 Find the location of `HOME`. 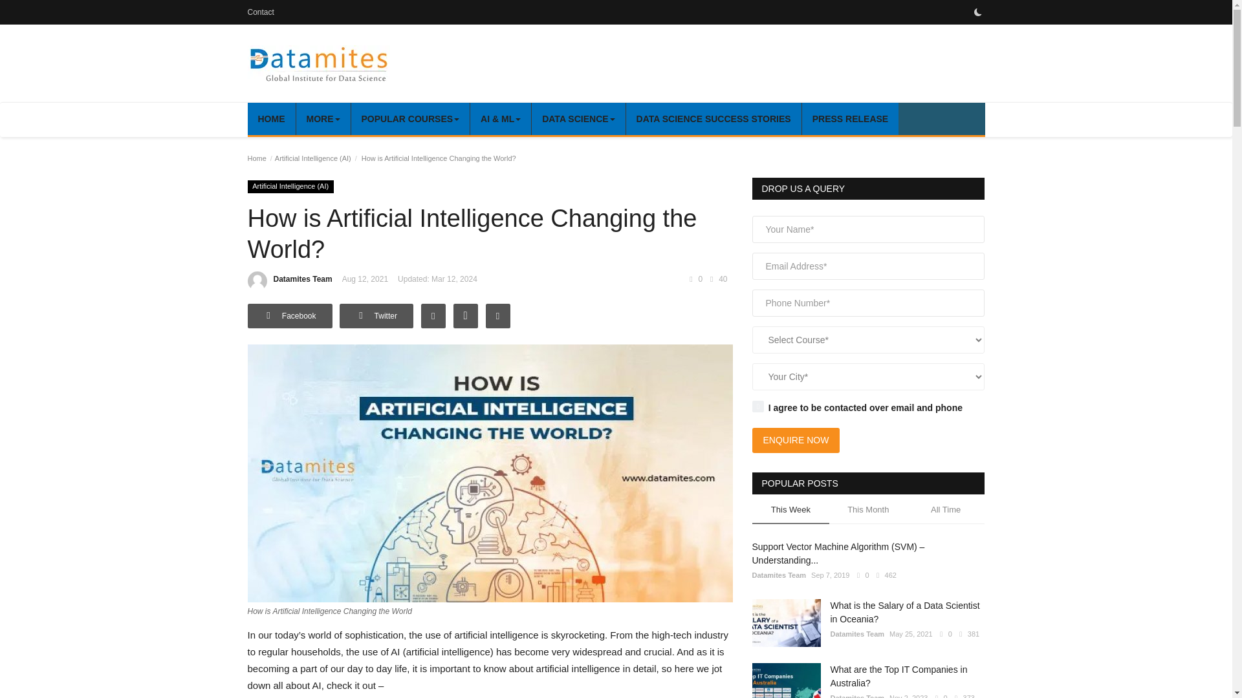

HOME is located at coordinates (271, 119).